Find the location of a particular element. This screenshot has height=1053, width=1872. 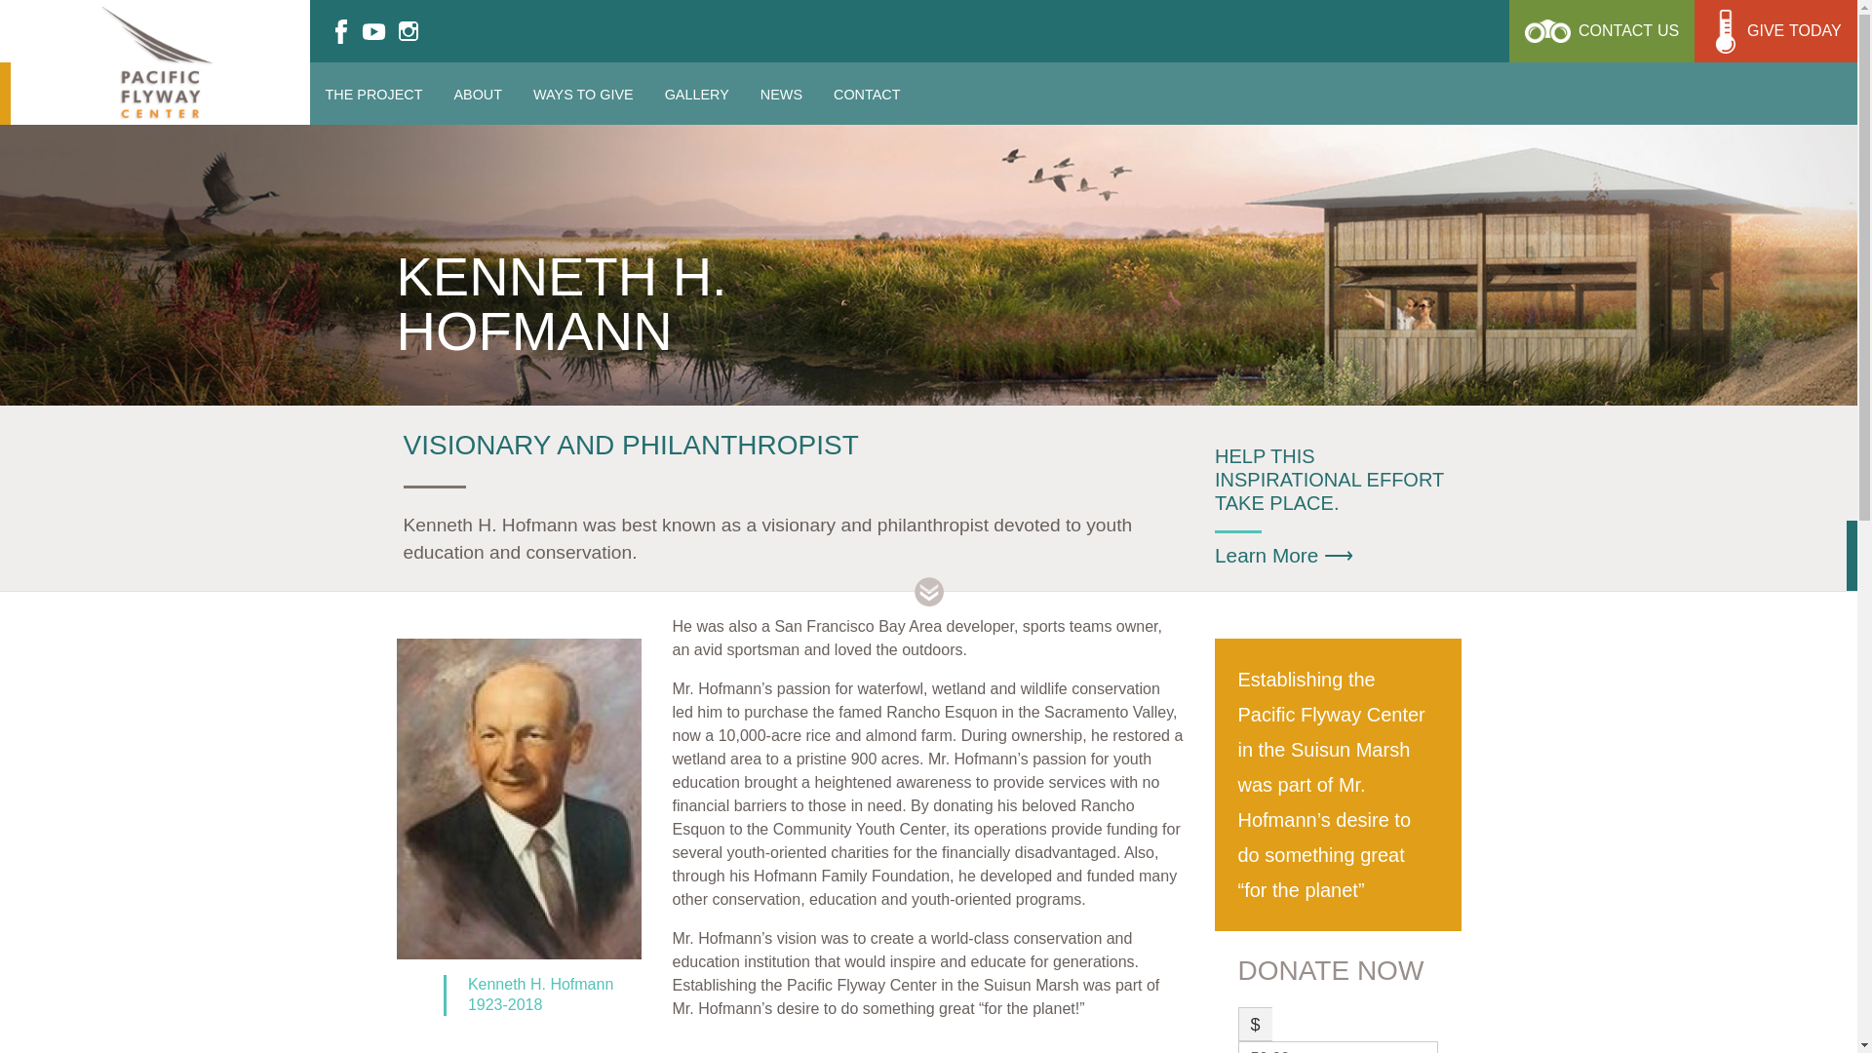

WAYS TO GIVE is located at coordinates (1601, 31).